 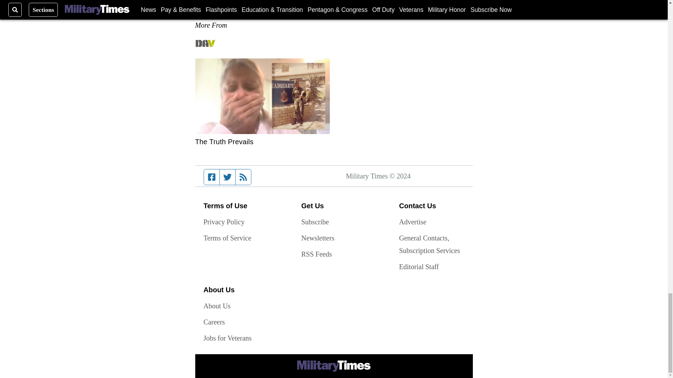 I want to click on Facebook page, so click(x=212, y=177).